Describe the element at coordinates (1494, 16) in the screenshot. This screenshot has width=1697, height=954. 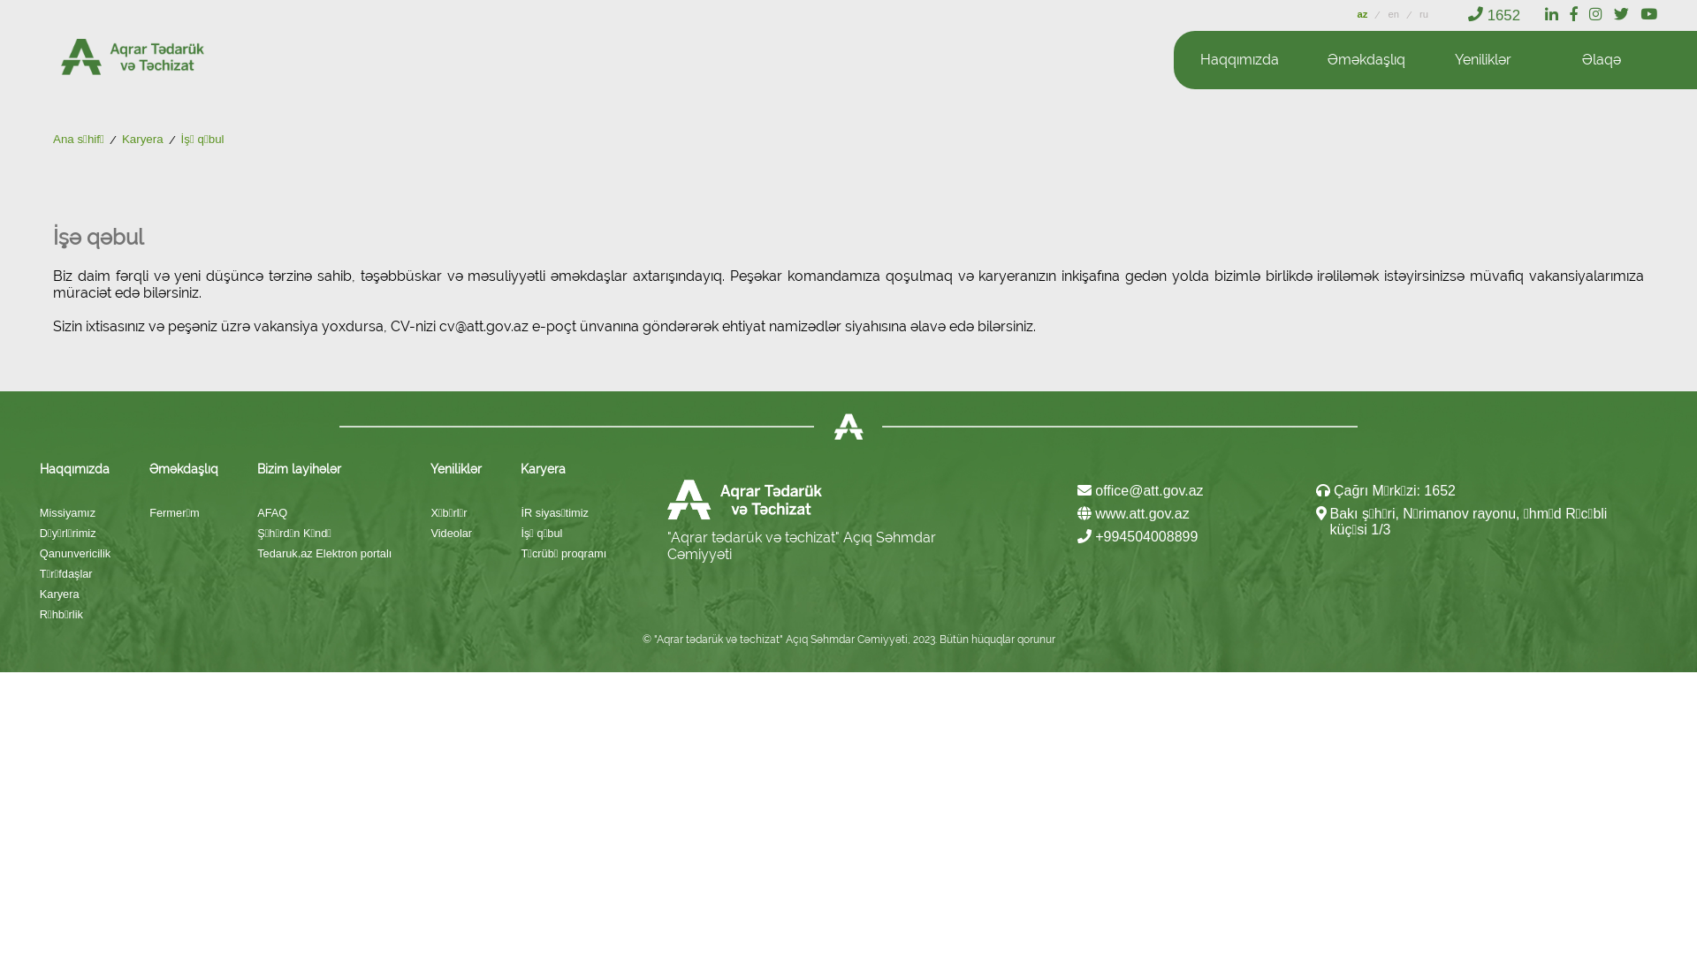
I see `1652` at that location.